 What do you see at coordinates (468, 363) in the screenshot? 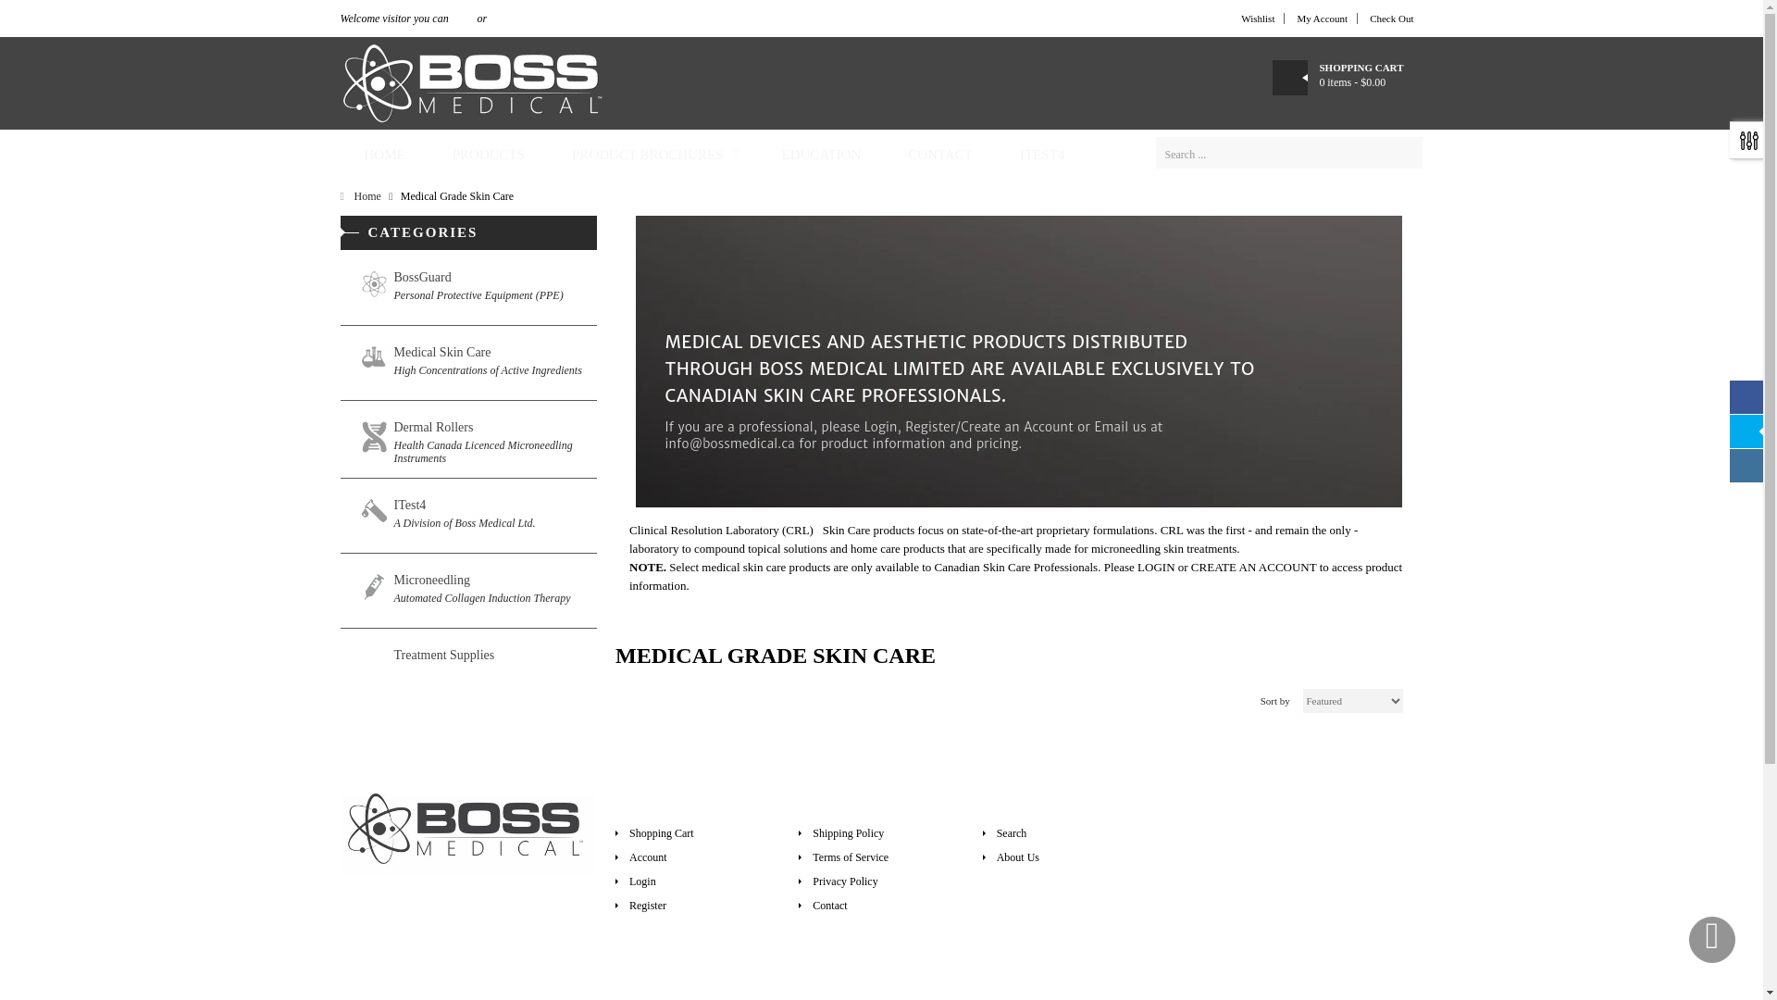
I see `Back to the frontpage` at bounding box center [468, 363].